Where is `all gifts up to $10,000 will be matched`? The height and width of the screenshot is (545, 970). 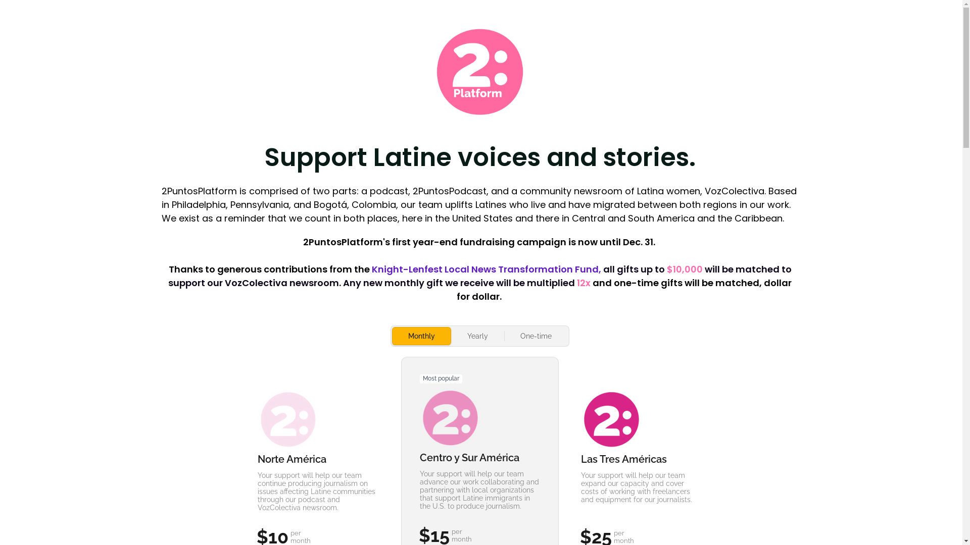
all gifts up to $10,000 will be matched is located at coordinates (692, 268).